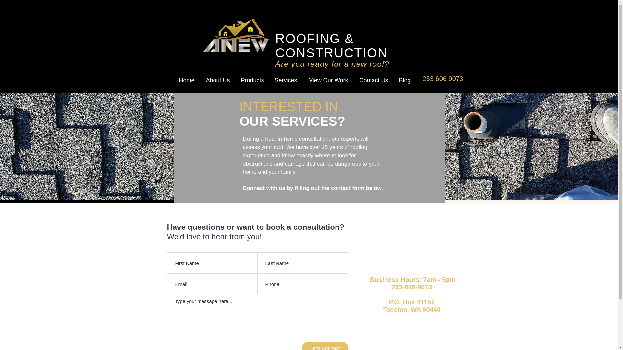 The image size is (623, 350). What do you see at coordinates (324, 346) in the screenshot?
I see `Let's Connect` at bounding box center [324, 346].